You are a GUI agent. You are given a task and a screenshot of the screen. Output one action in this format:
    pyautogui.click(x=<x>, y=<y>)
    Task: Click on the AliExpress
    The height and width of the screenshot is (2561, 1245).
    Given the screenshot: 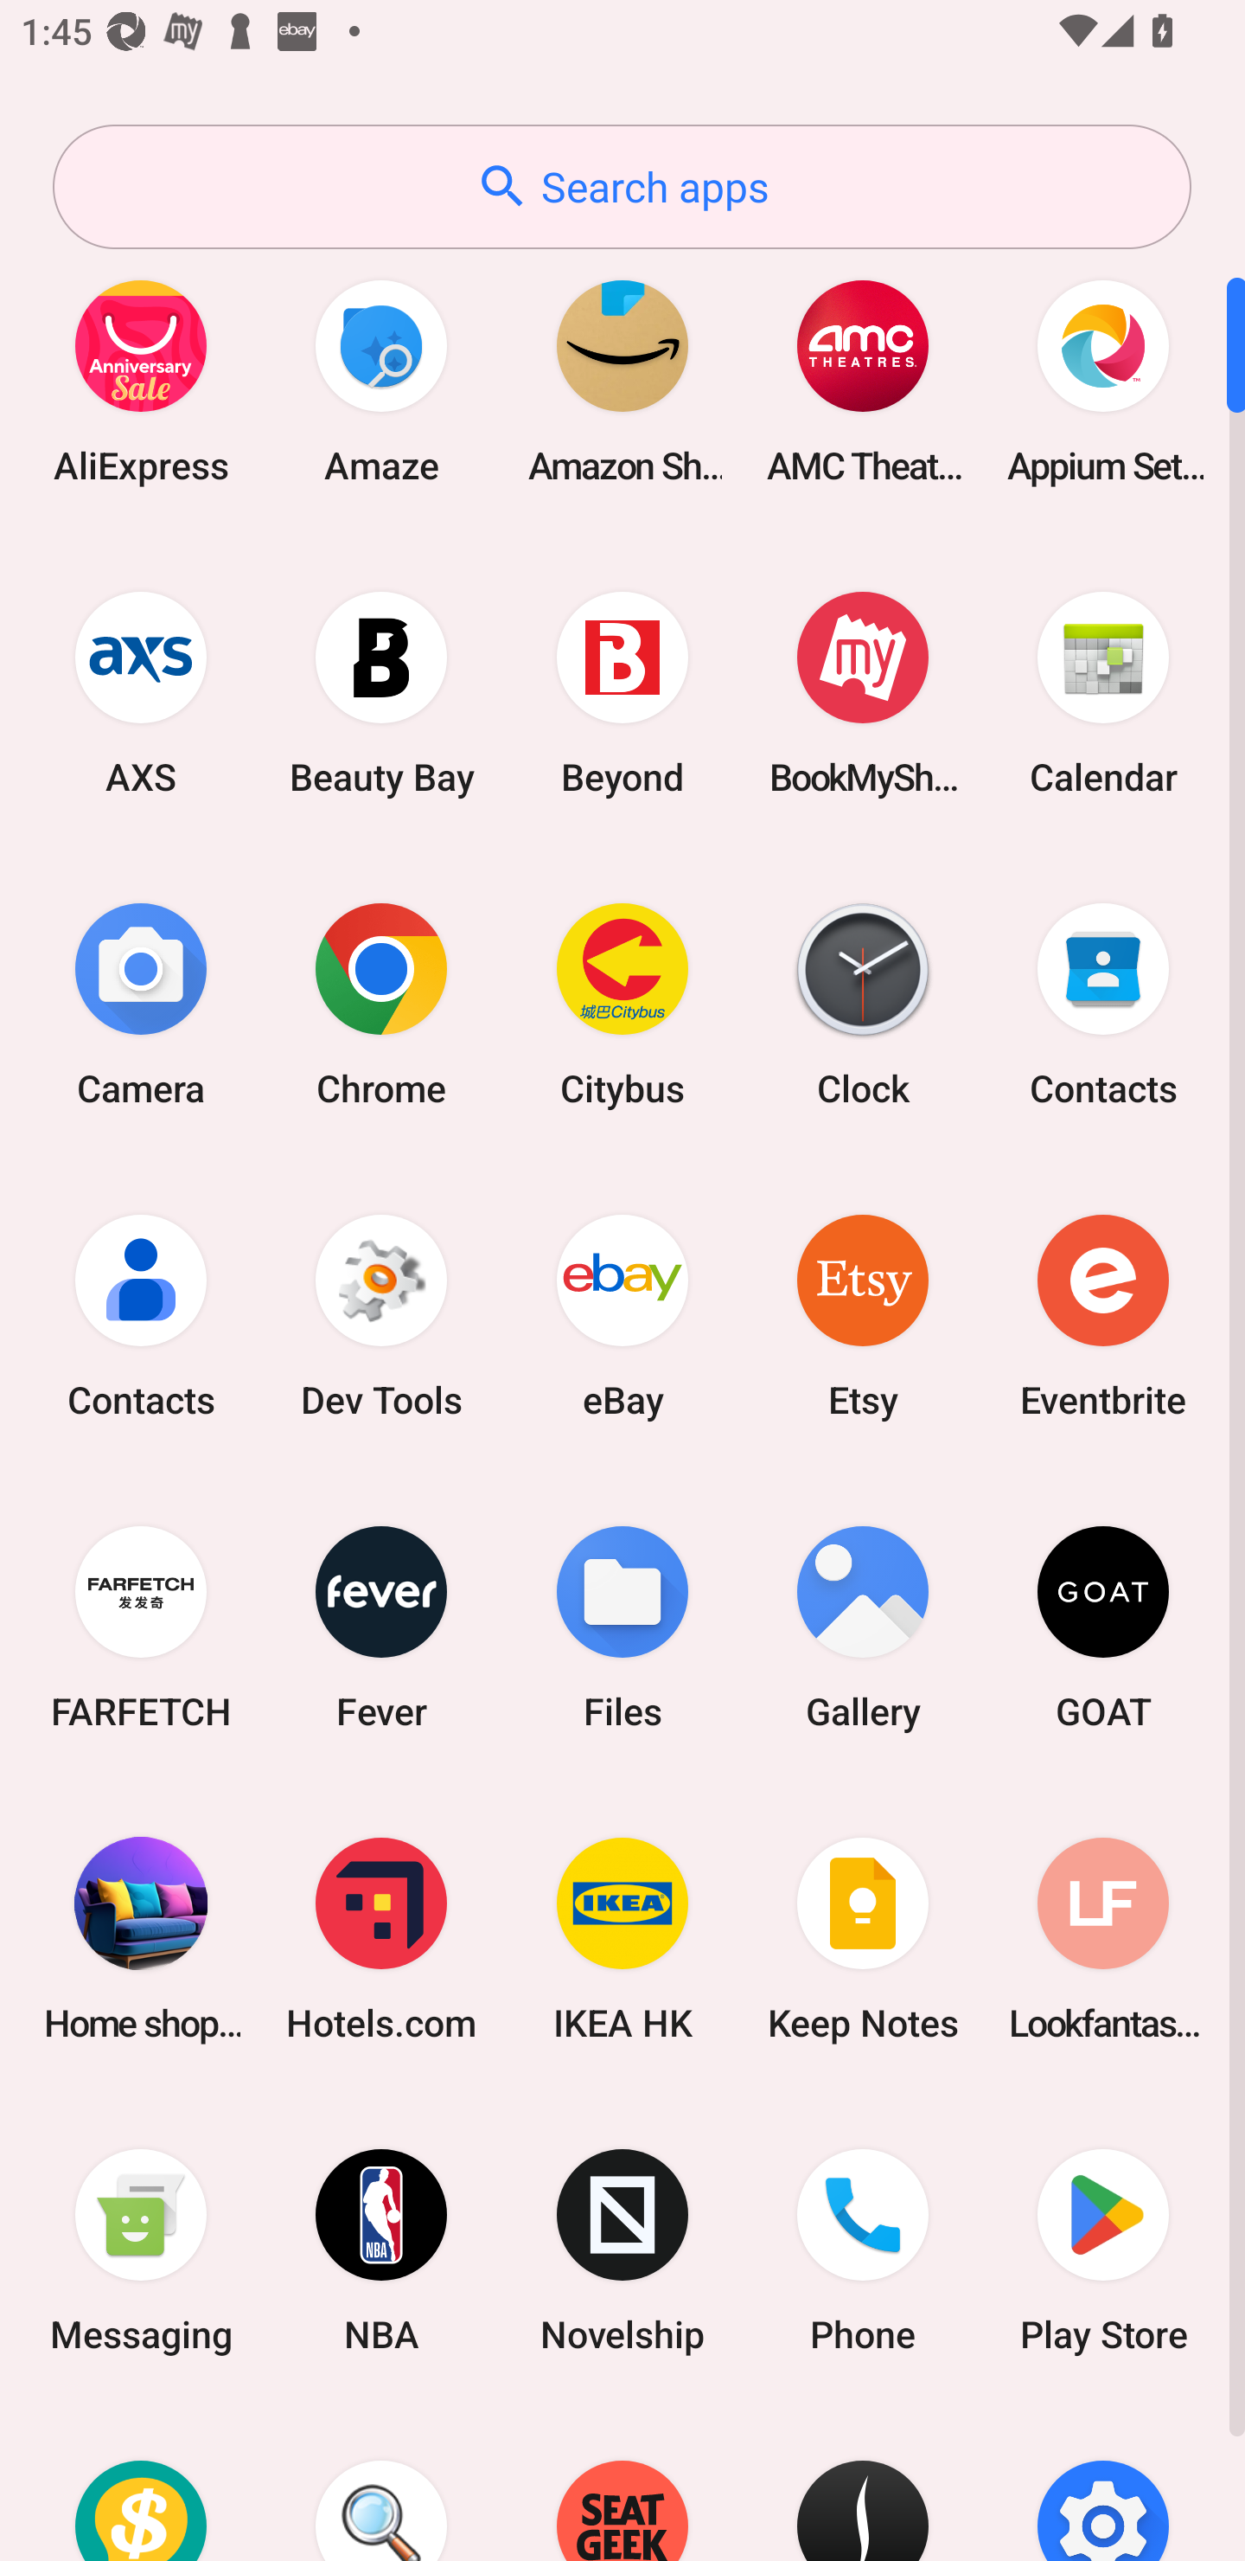 What is the action you would take?
    pyautogui.click(x=141, y=381)
    